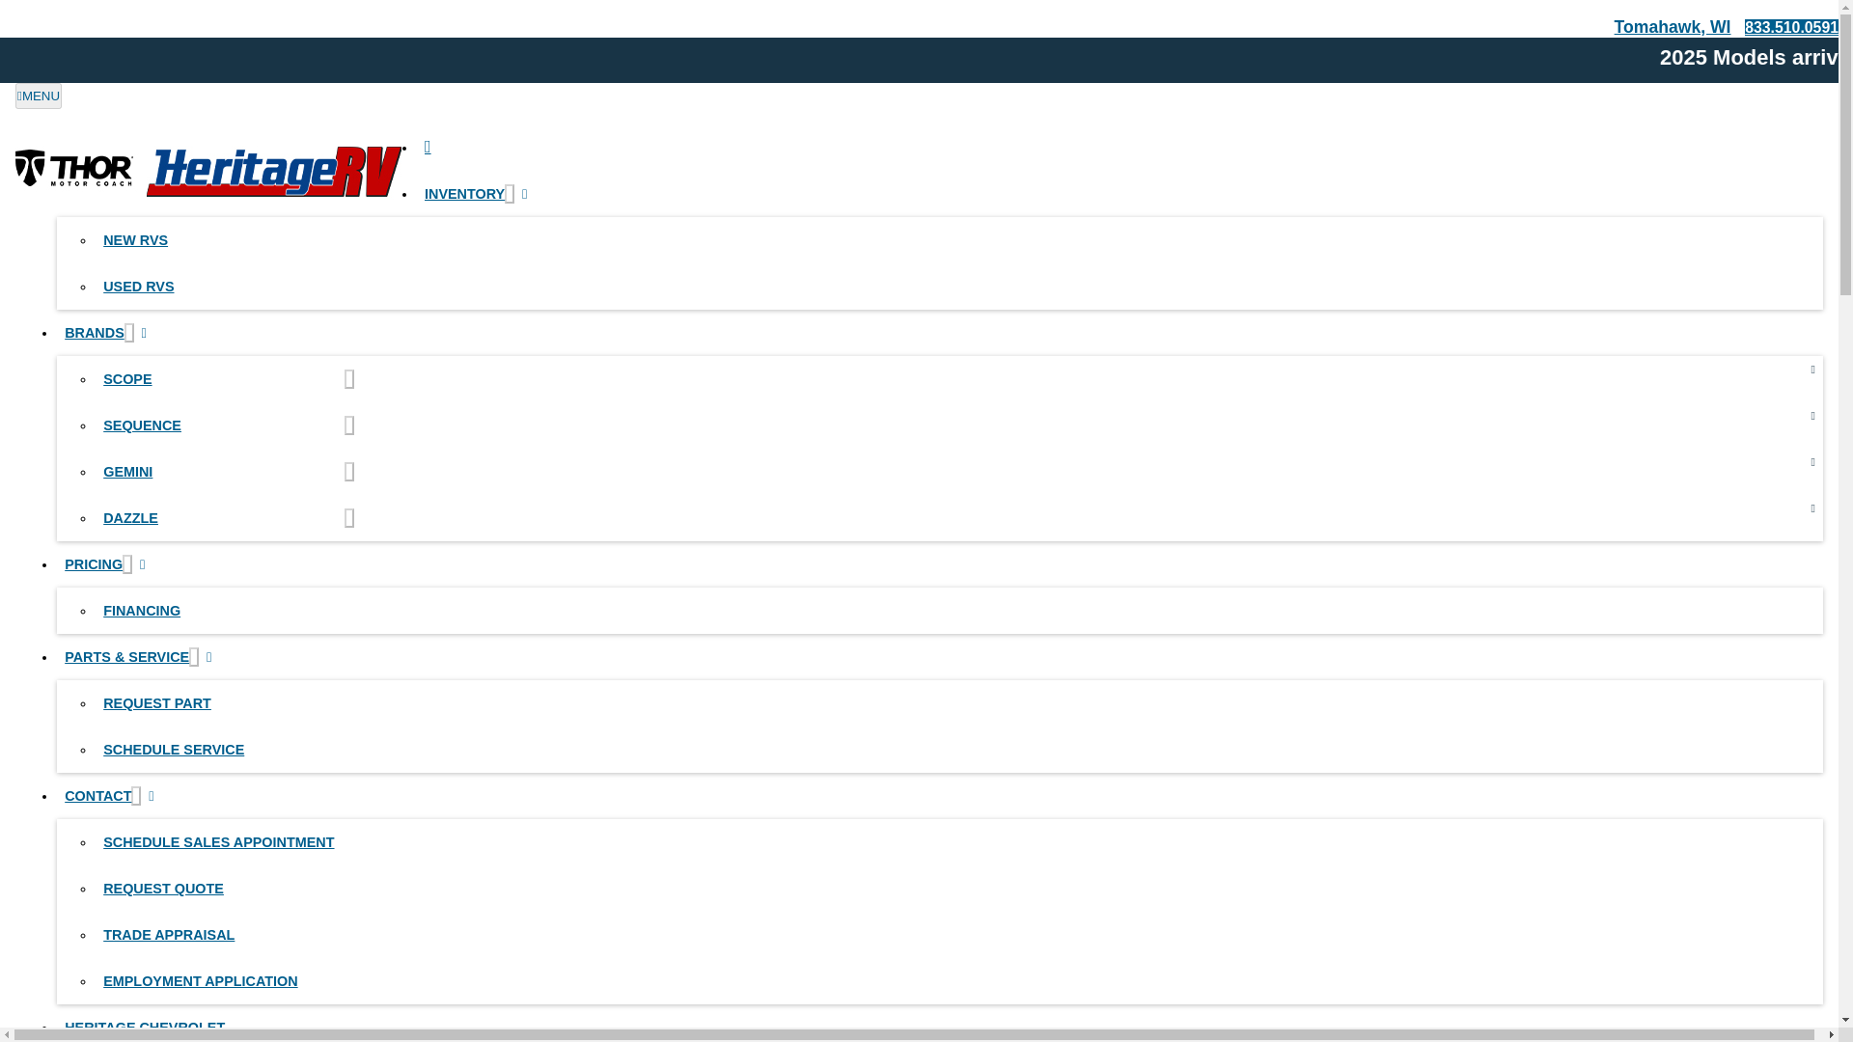 This screenshot has height=1042, width=1853. Describe the element at coordinates (1672, 27) in the screenshot. I see `Tomahawk, WI` at that location.